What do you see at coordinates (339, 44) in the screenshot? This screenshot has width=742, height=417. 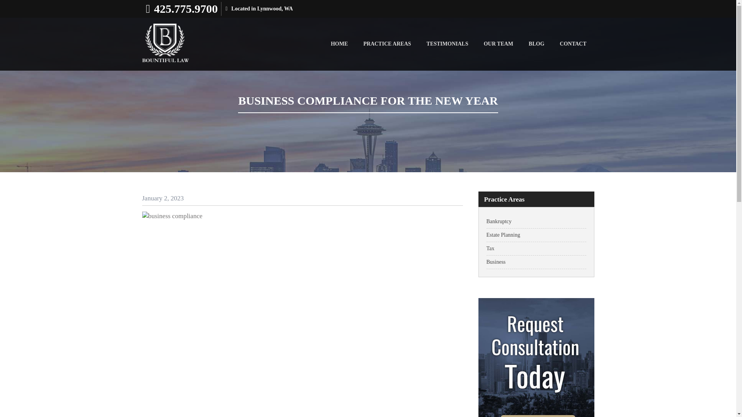 I see `HOME` at bounding box center [339, 44].